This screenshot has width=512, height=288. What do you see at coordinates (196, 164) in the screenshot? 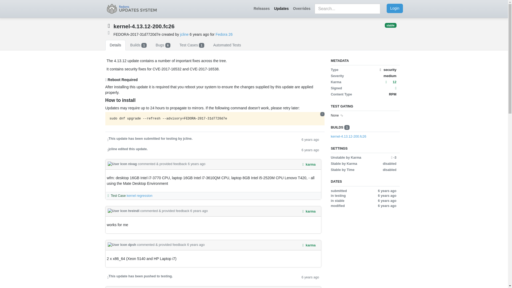
I see `6 years ago` at bounding box center [196, 164].